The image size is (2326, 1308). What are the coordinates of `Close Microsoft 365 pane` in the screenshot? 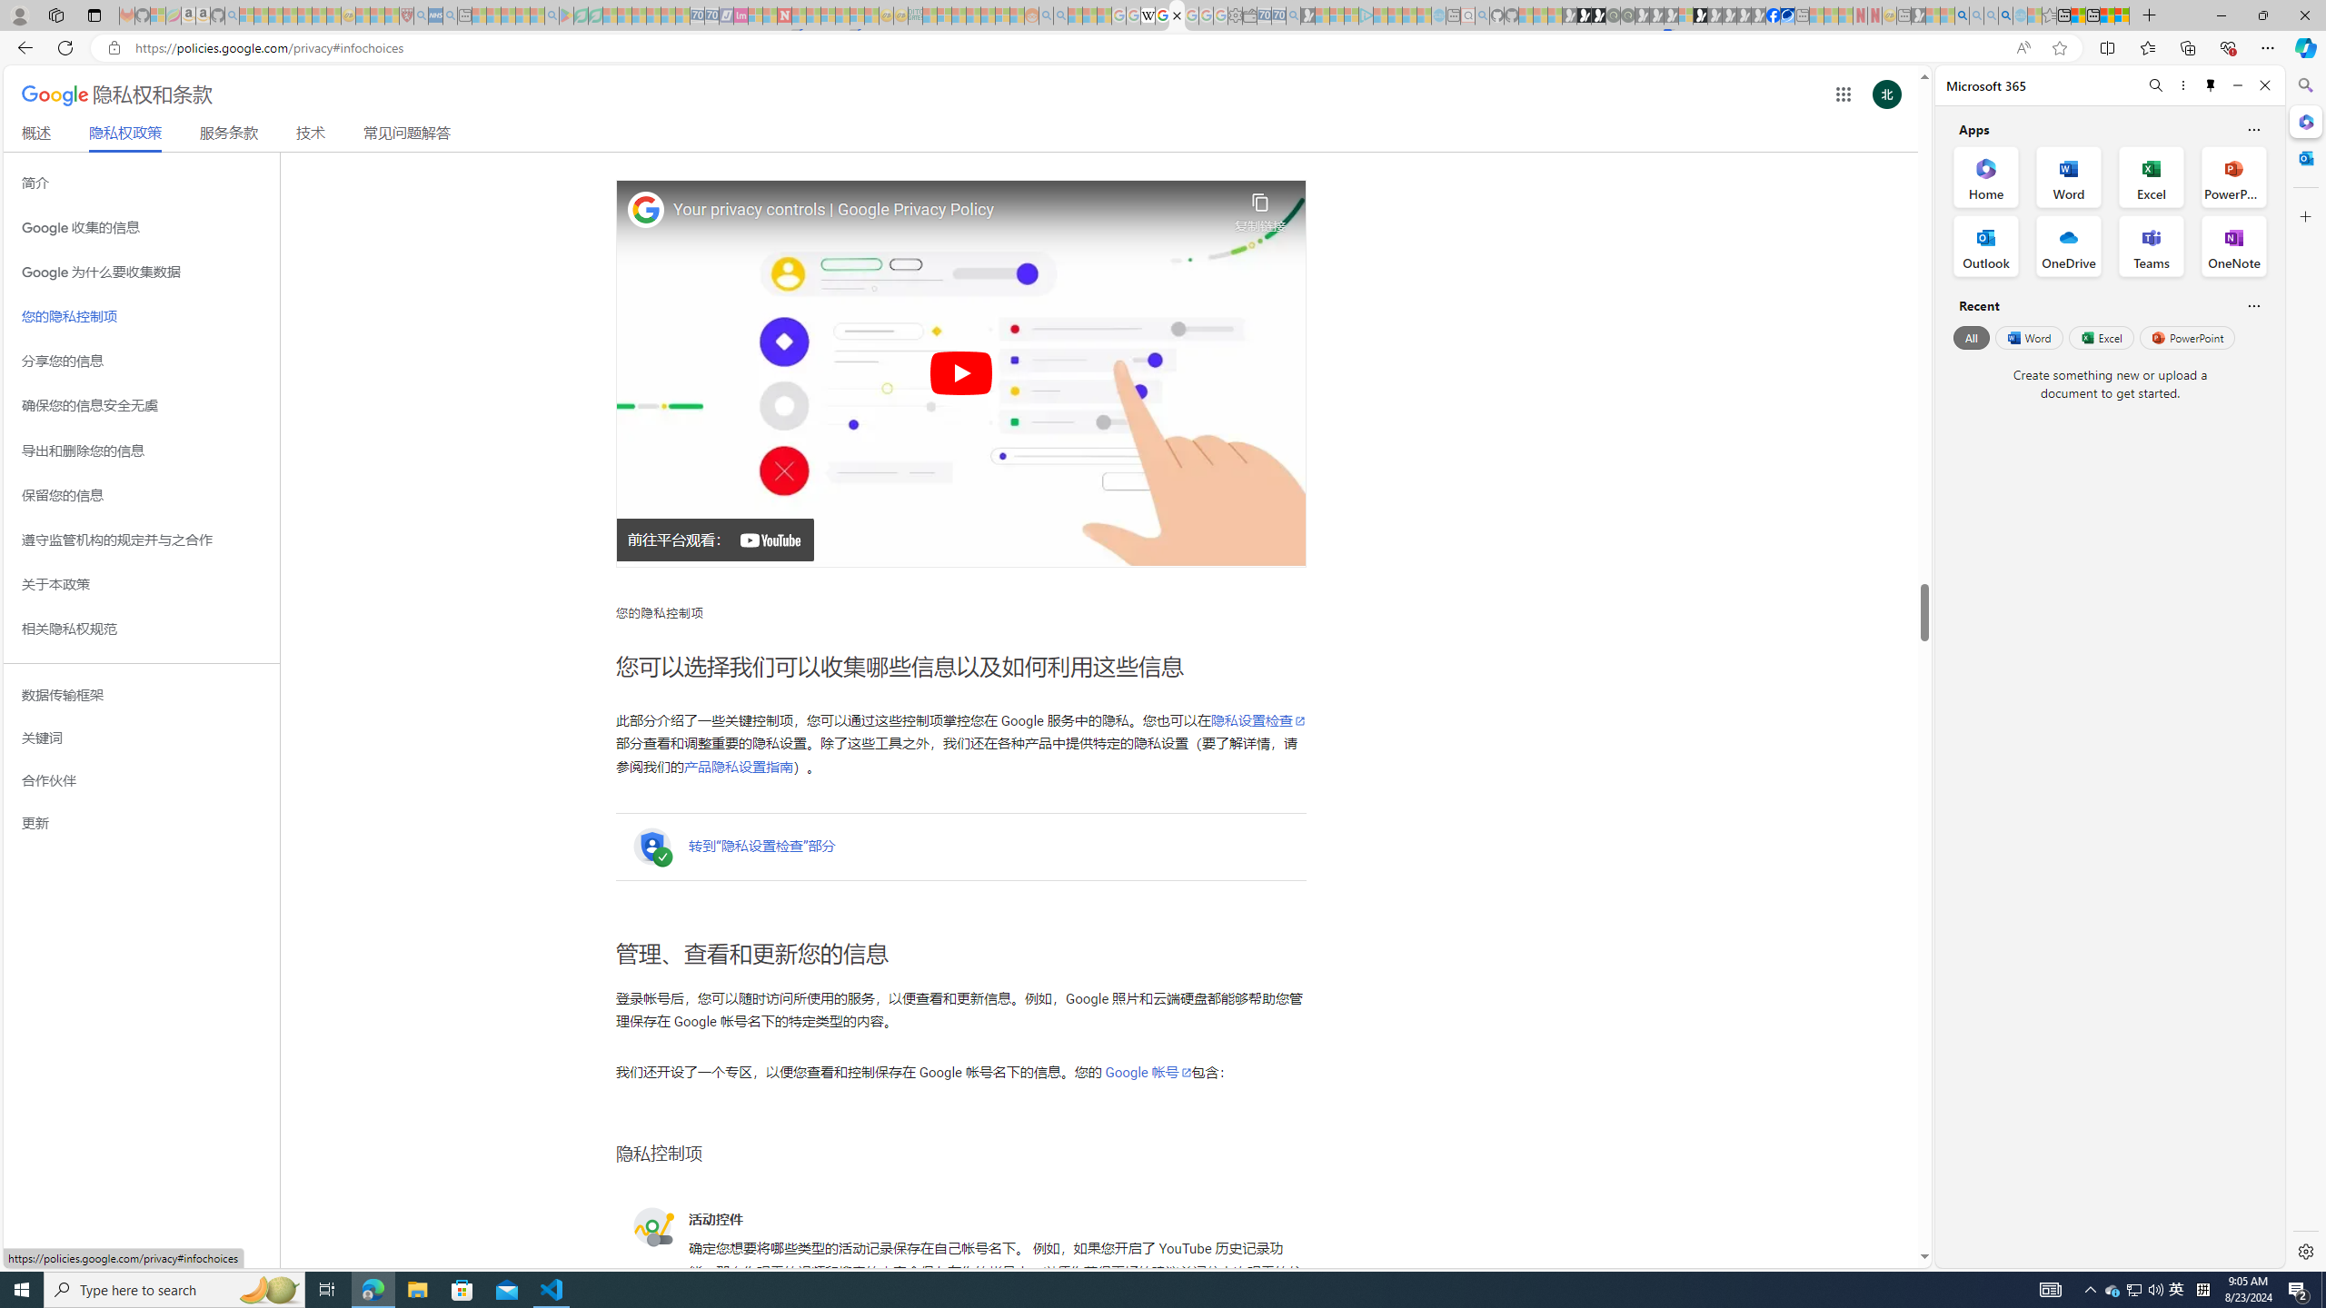 It's located at (2304, 122).